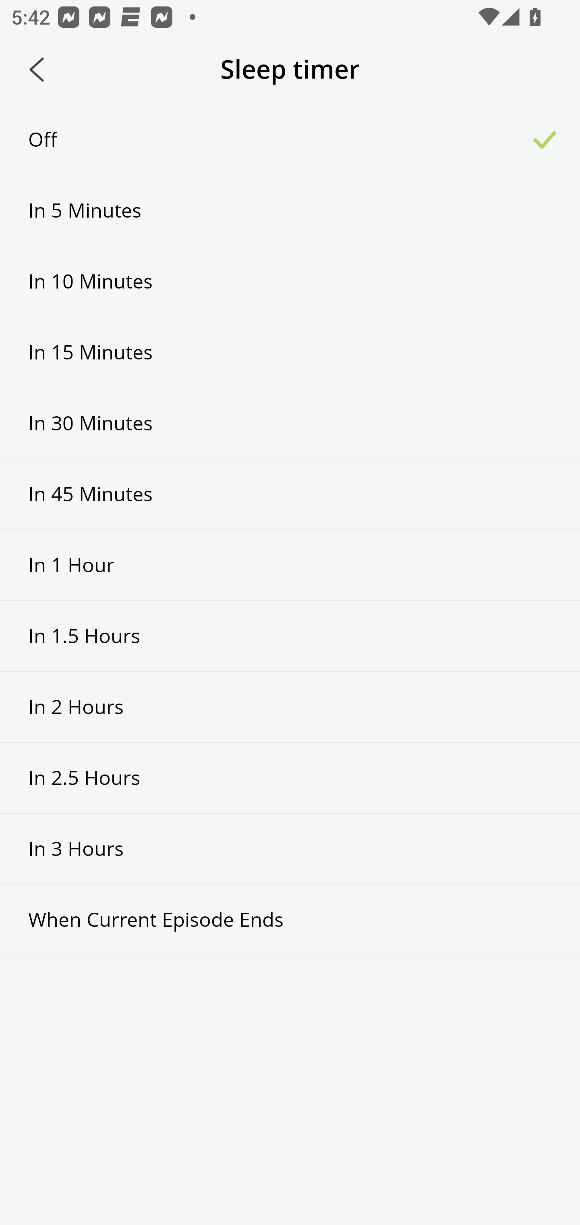  What do you see at coordinates (290, 778) in the screenshot?
I see `In 2.5 Hours` at bounding box center [290, 778].